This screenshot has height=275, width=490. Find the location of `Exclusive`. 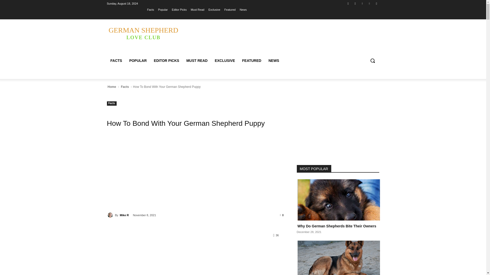

Exclusive is located at coordinates (214, 9).